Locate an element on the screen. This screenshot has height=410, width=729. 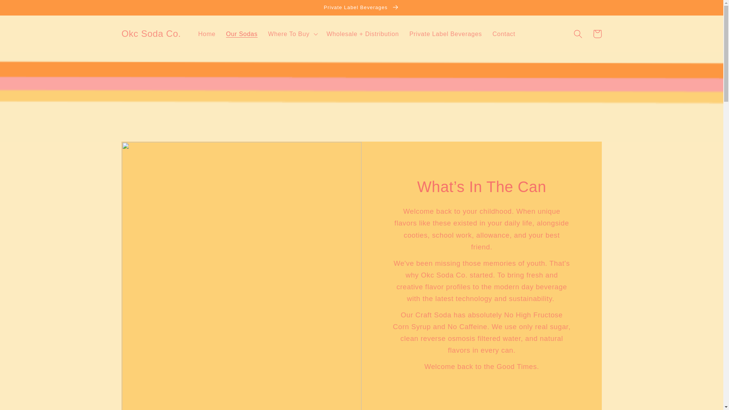
Okc Soda Co. is located at coordinates (151, 34).